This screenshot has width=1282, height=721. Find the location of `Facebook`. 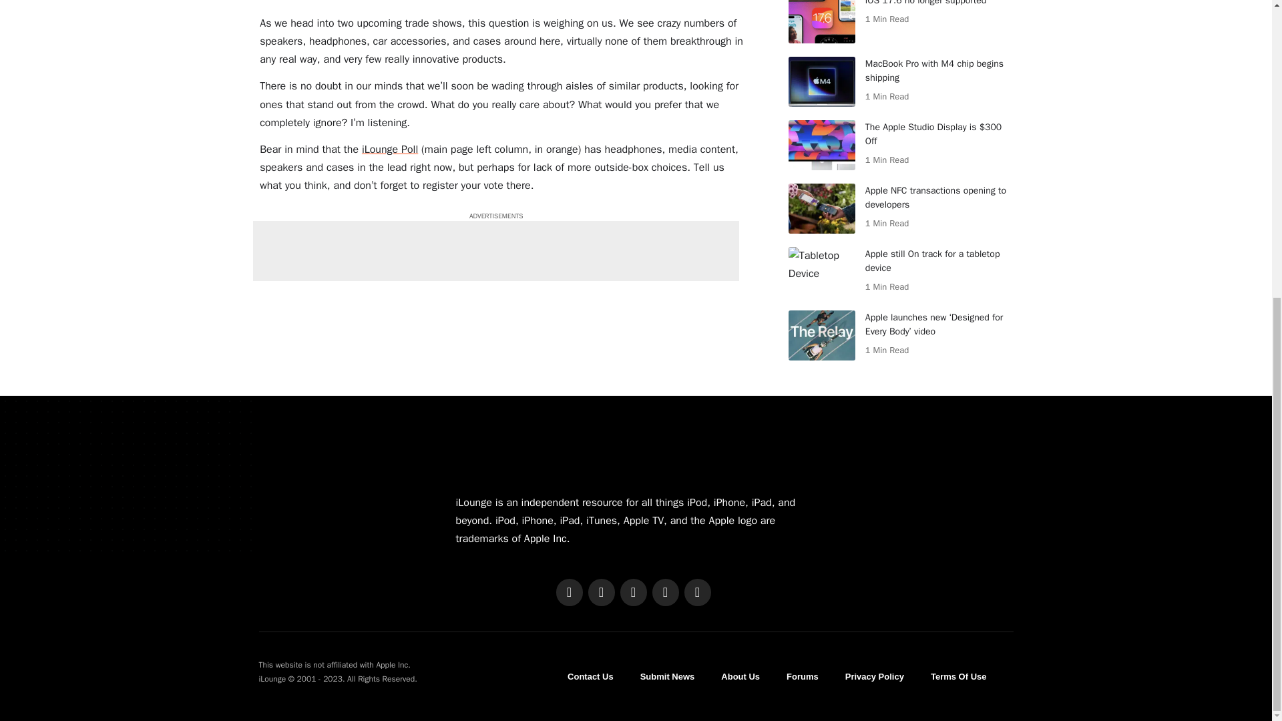

Facebook is located at coordinates (568, 593).